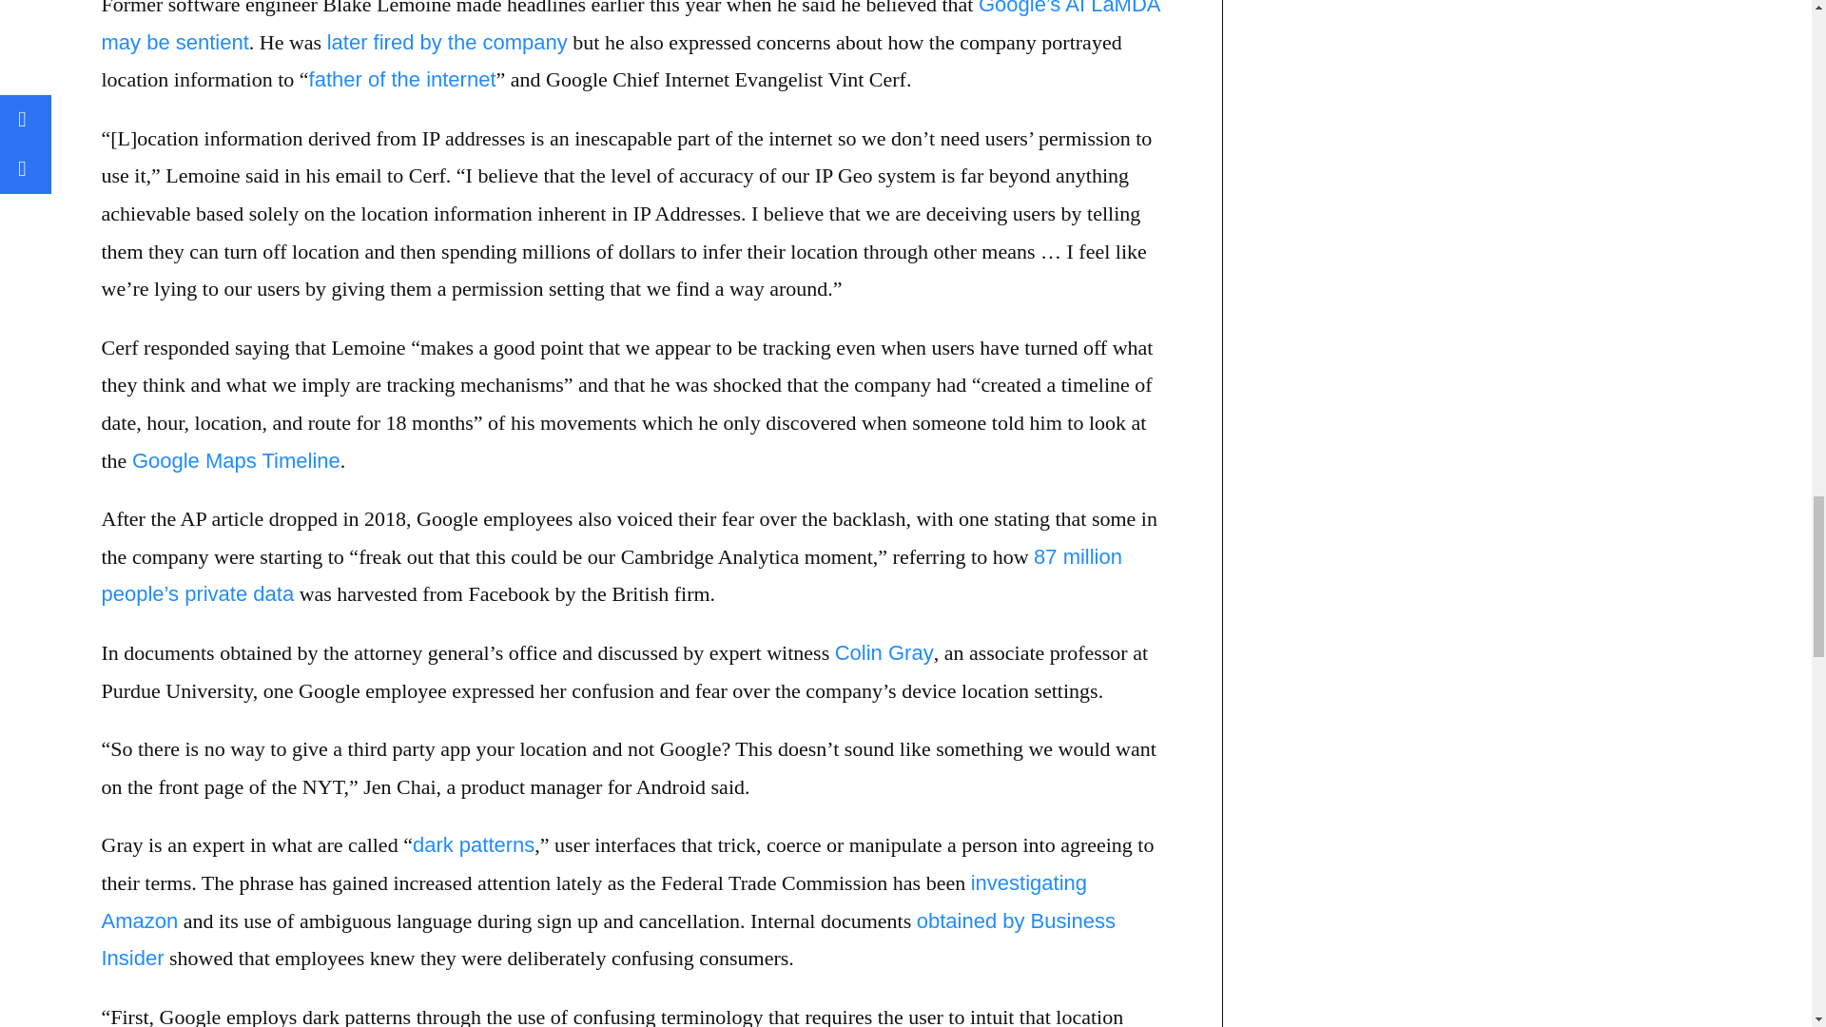  I want to click on Colin Gray, so click(884, 652).